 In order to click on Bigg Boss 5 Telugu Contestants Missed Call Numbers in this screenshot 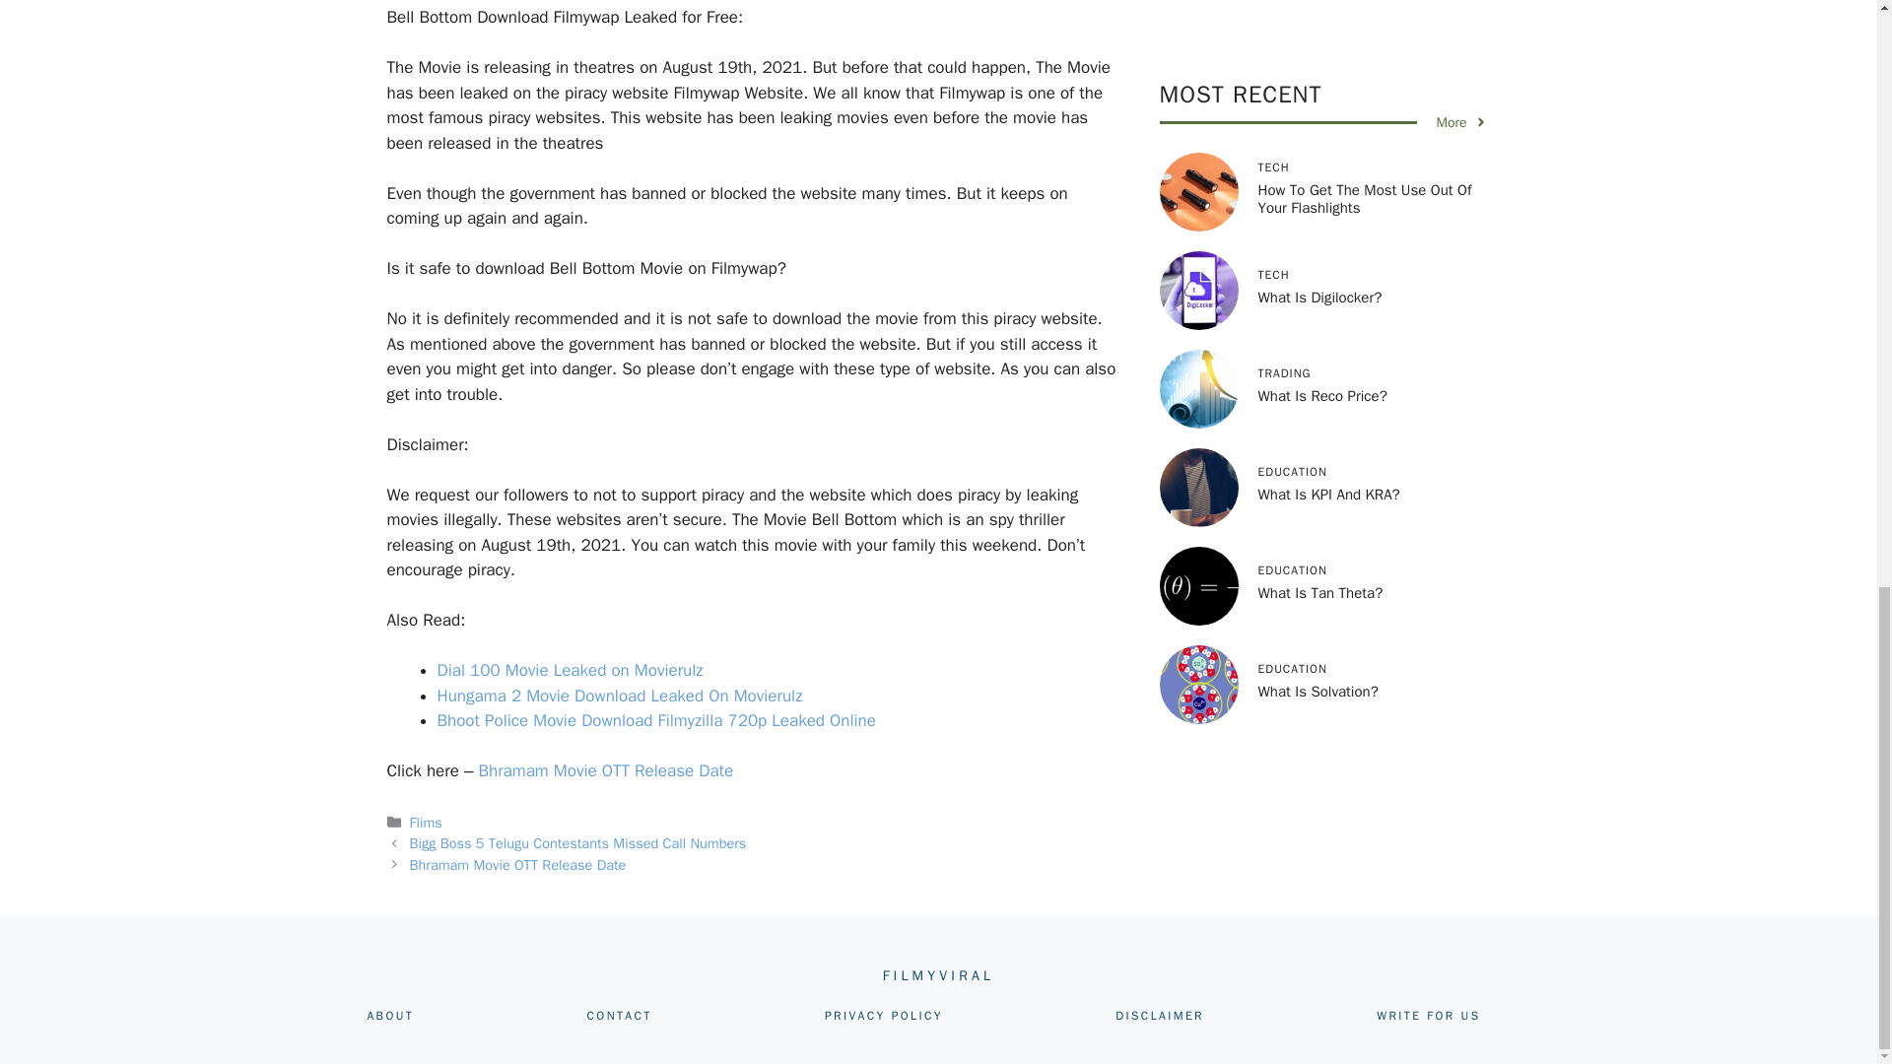, I will do `click(578, 843)`.